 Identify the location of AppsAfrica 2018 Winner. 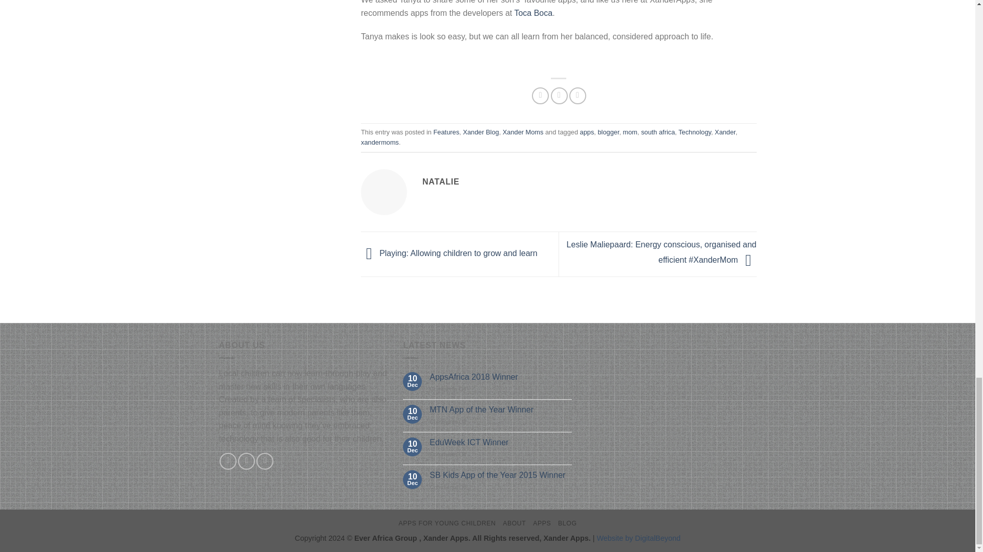
(501, 377).